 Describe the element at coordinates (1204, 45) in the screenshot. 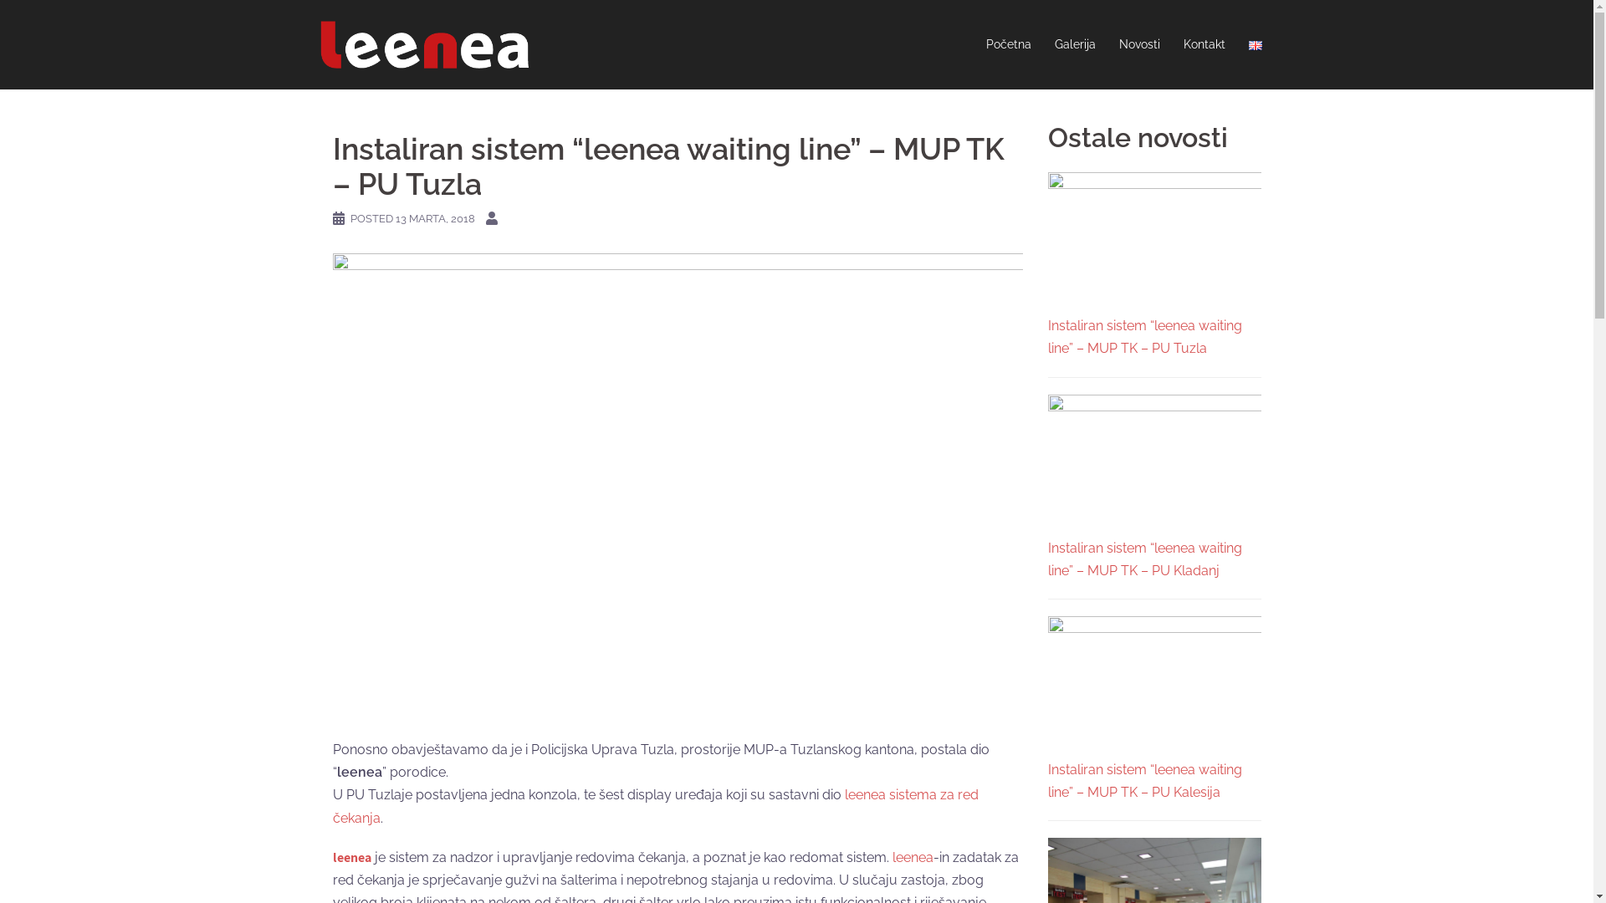

I see `Kontakt` at that location.